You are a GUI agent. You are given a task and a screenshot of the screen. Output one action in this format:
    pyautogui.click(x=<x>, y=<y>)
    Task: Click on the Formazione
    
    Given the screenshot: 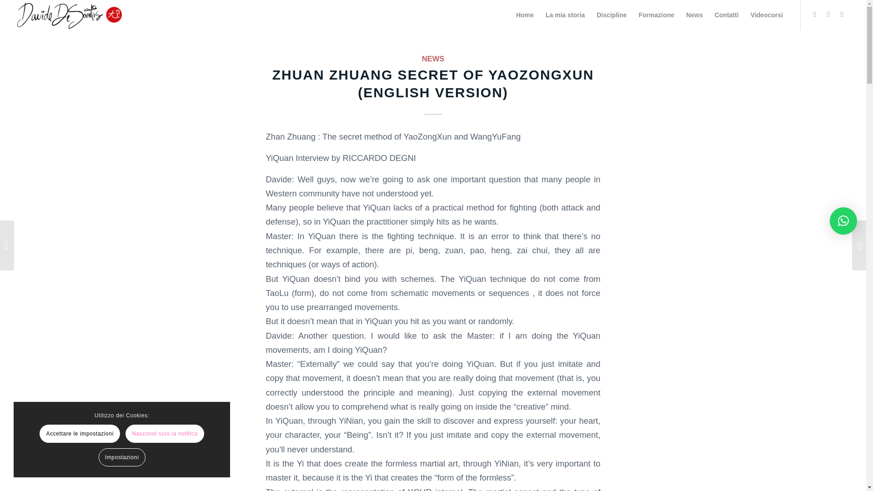 What is the action you would take?
    pyautogui.click(x=657, y=15)
    